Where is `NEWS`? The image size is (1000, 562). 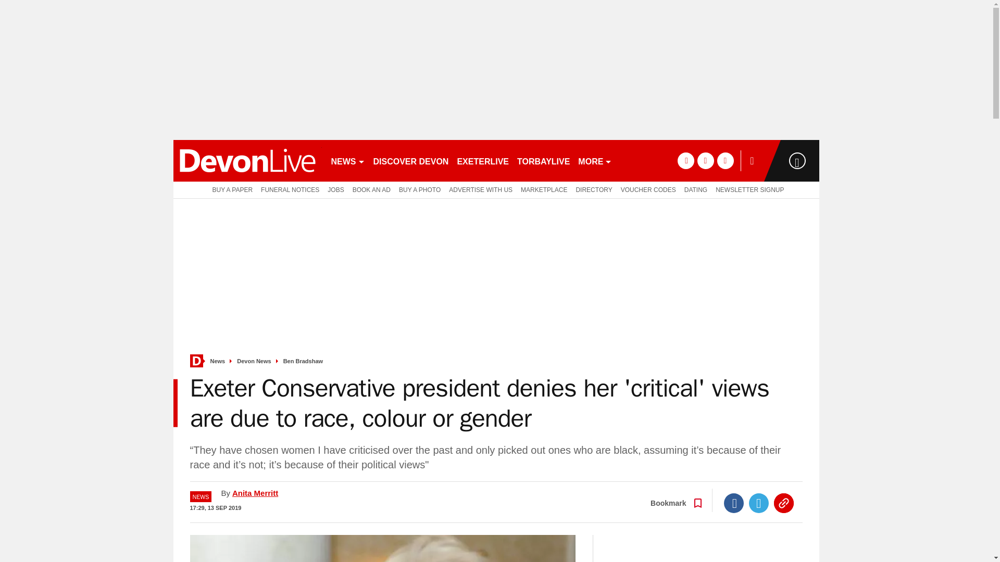
NEWS is located at coordinates (348, 160).